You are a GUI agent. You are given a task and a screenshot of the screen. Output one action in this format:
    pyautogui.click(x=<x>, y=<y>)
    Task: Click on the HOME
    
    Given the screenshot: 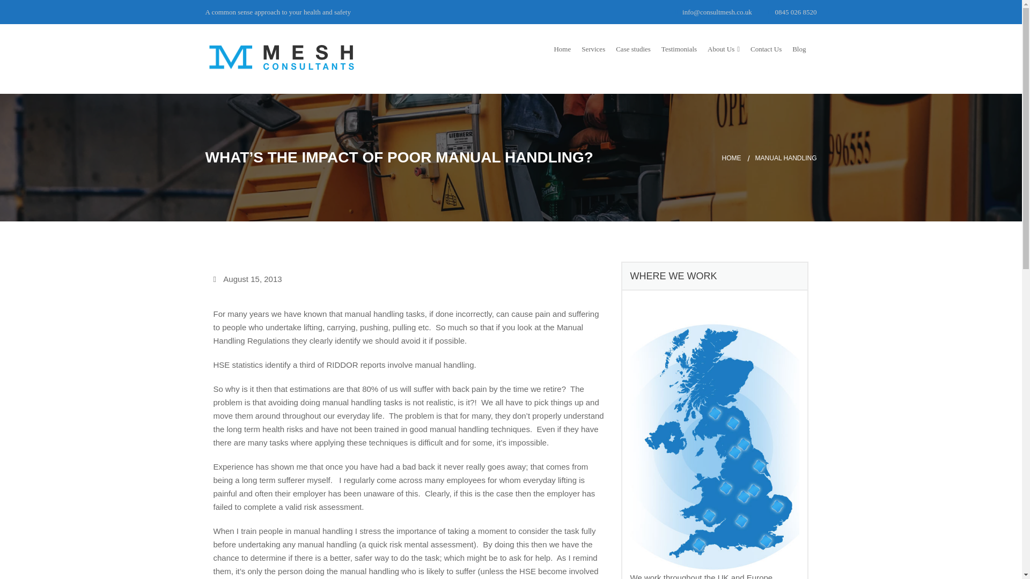 What is the action you would take?
    pyautogui.click(x=738, y=158)
    